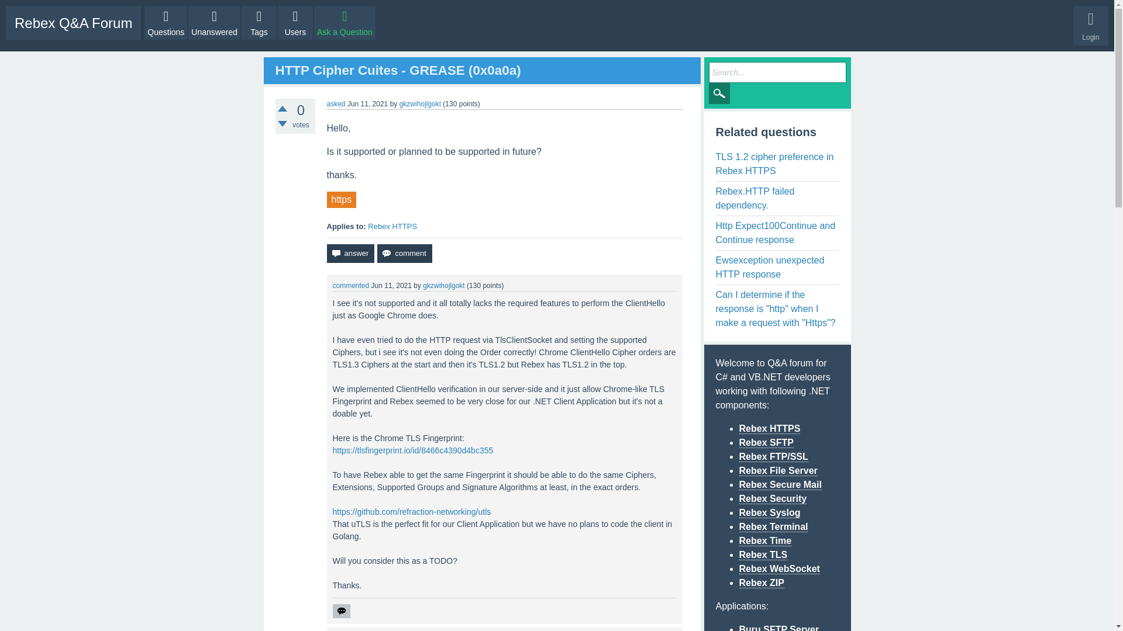 The image size is (1123, 631). I want to click on Add a comment on this question, so click(404, 254).